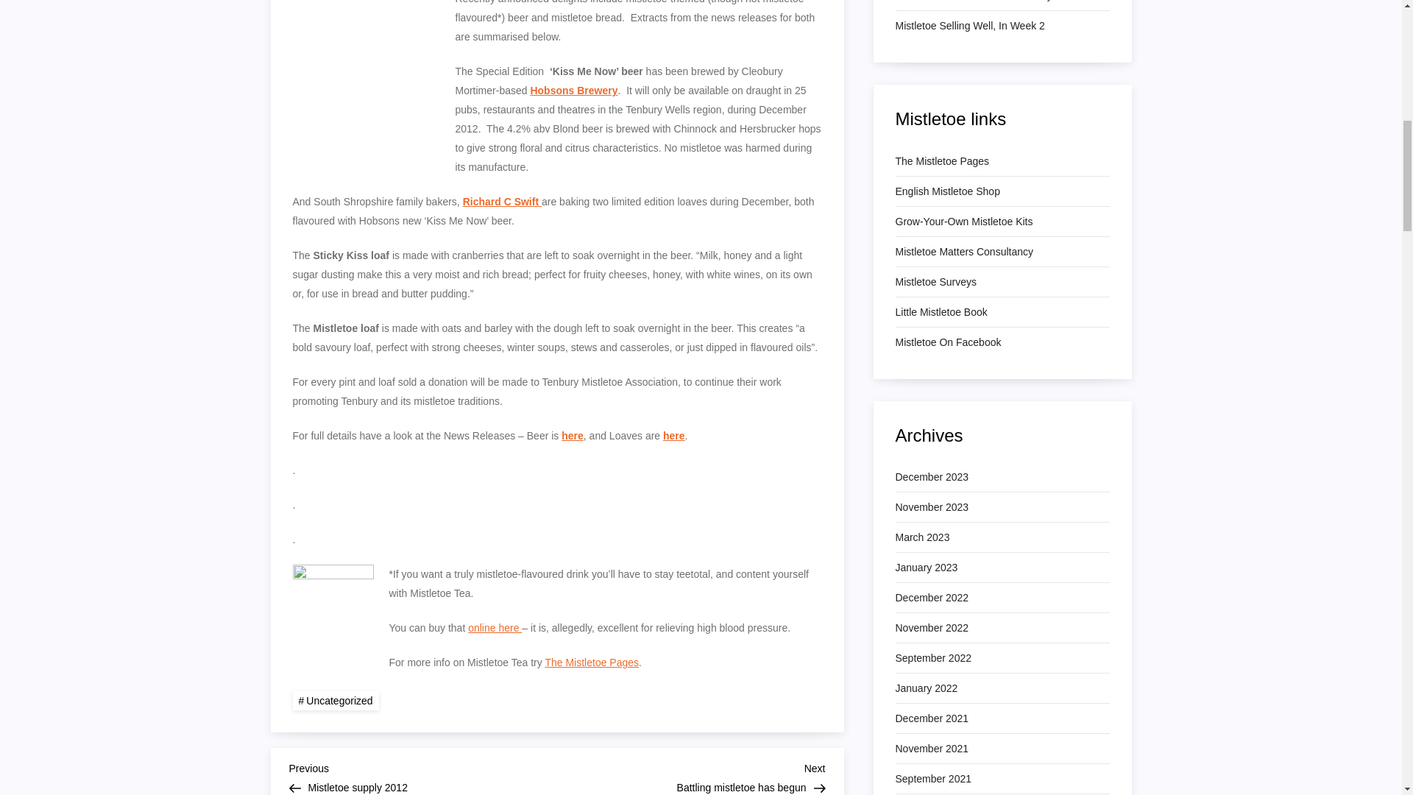 The image size is (1413, 795). Describe the element at coordinates (674, 436) in the screenshot. I see `November 2022` at that location.